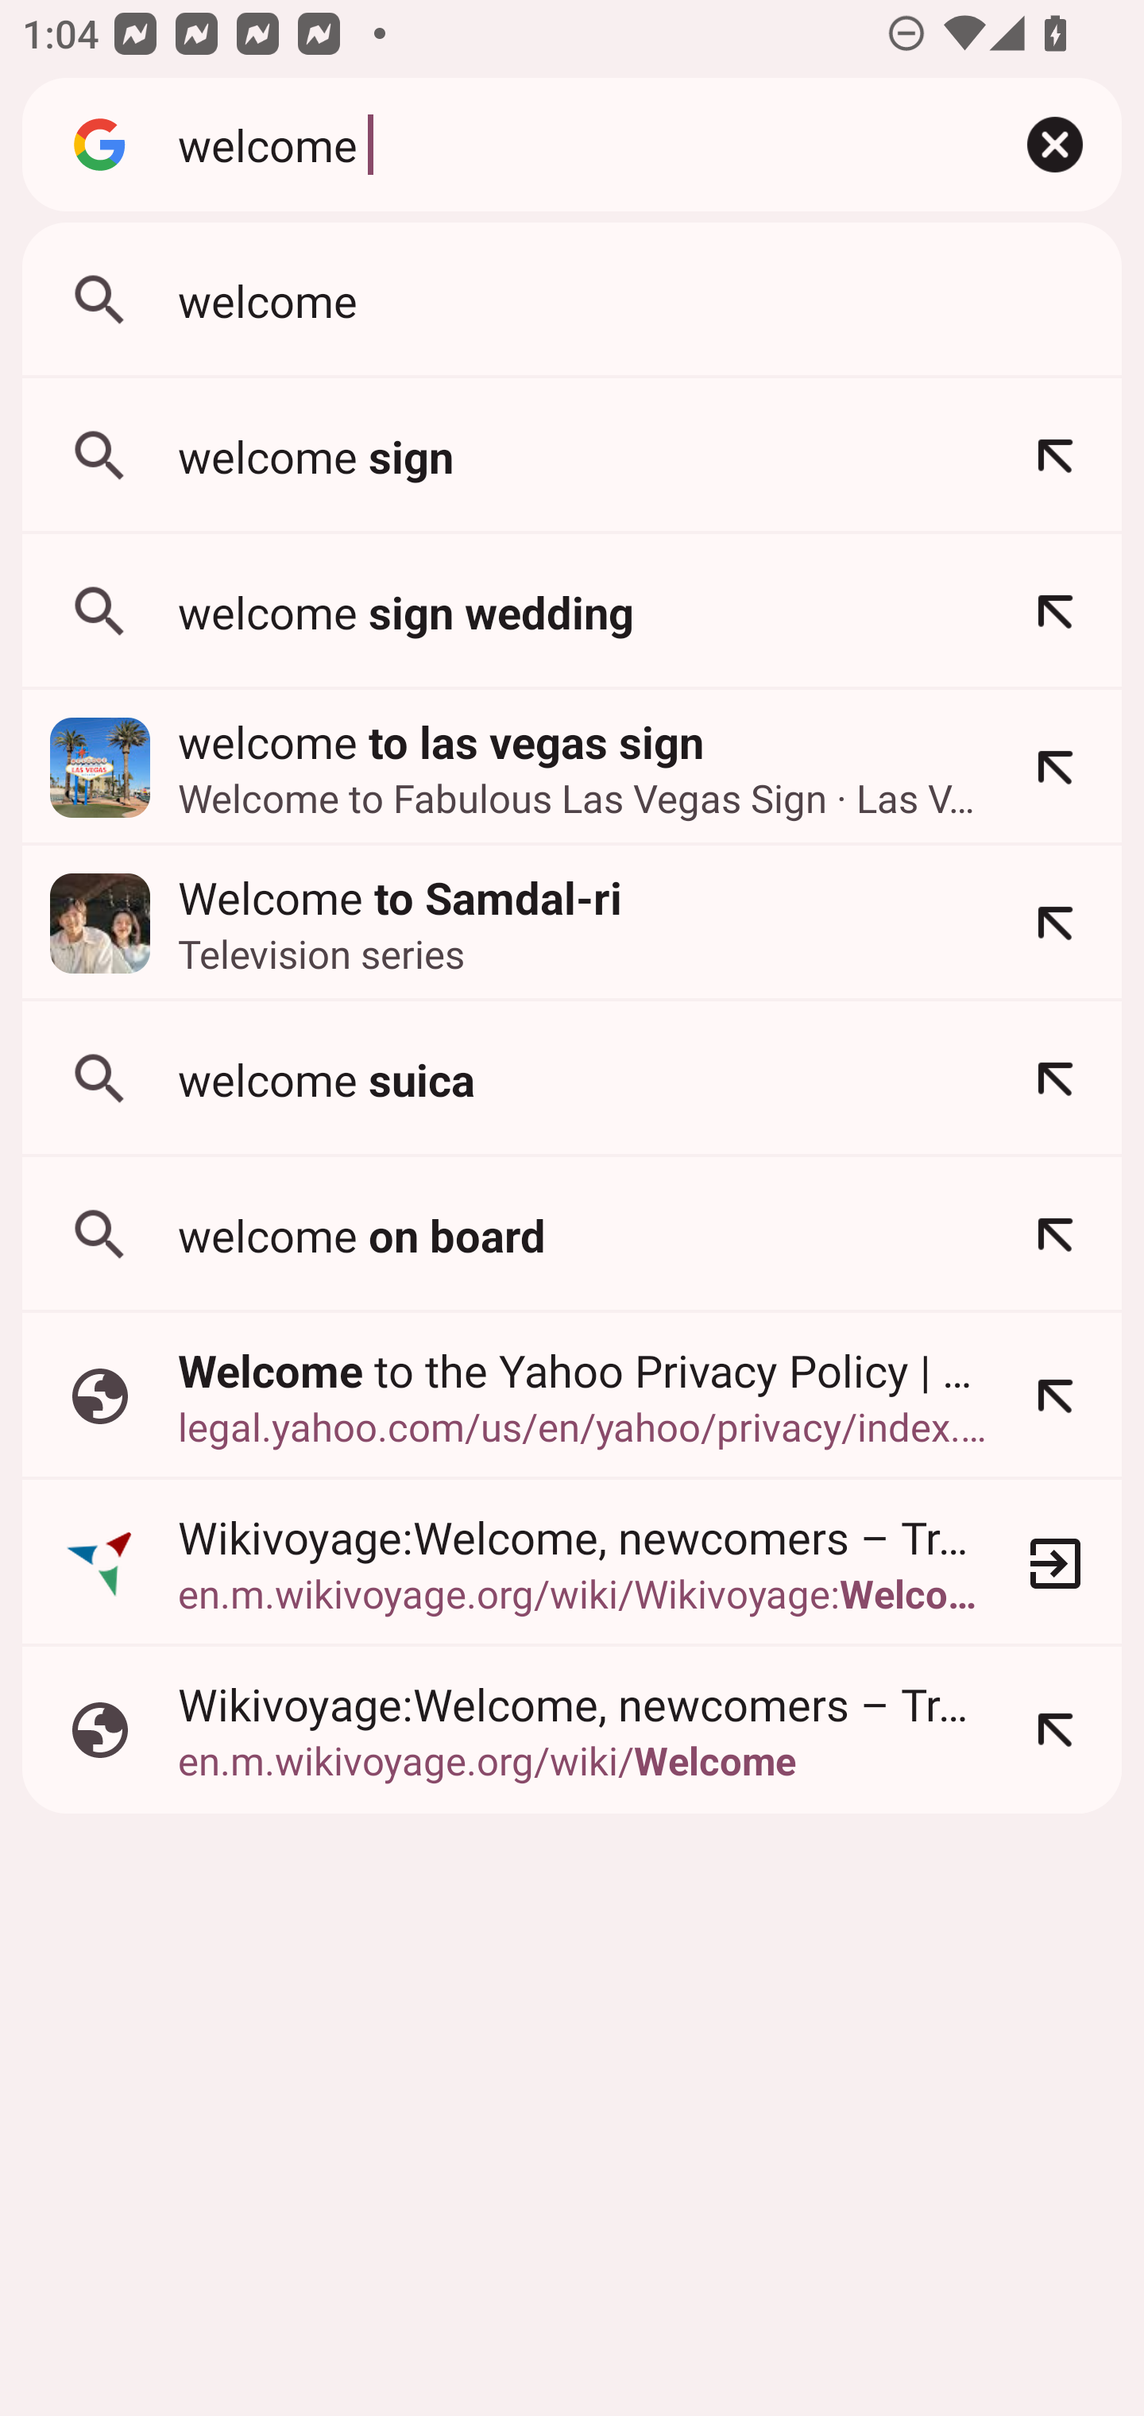 The width and height of the screenshot is (1144, 2416). I want to click on welcome on board Refine: welcome on board, so click(572, 1234).